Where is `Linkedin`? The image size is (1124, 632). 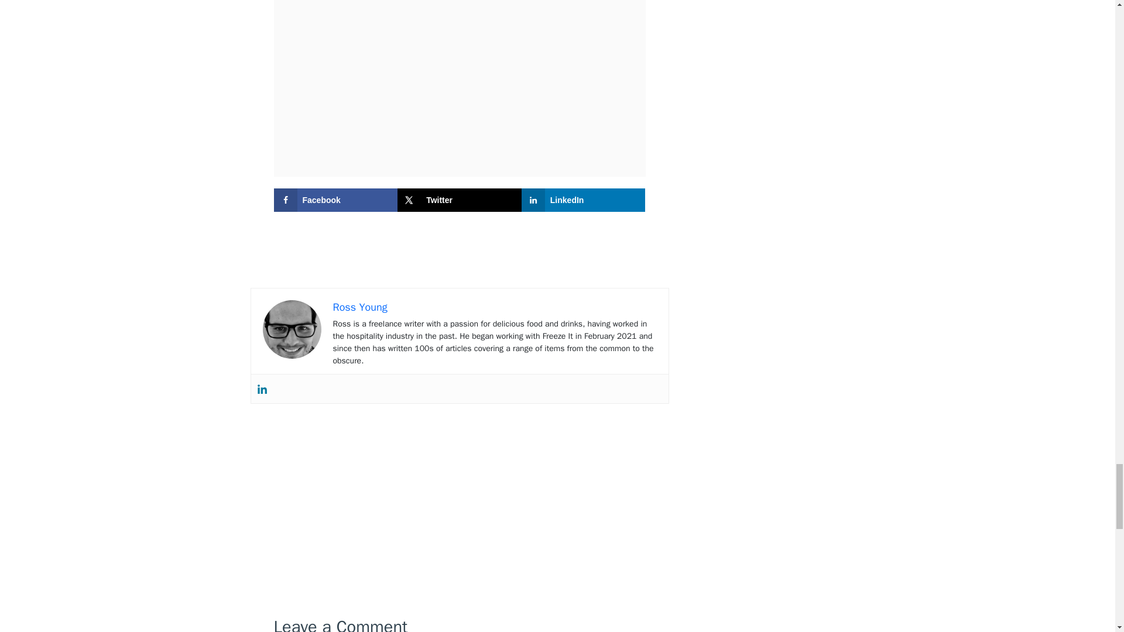
Linkedin is located at coordinates (261, 389).